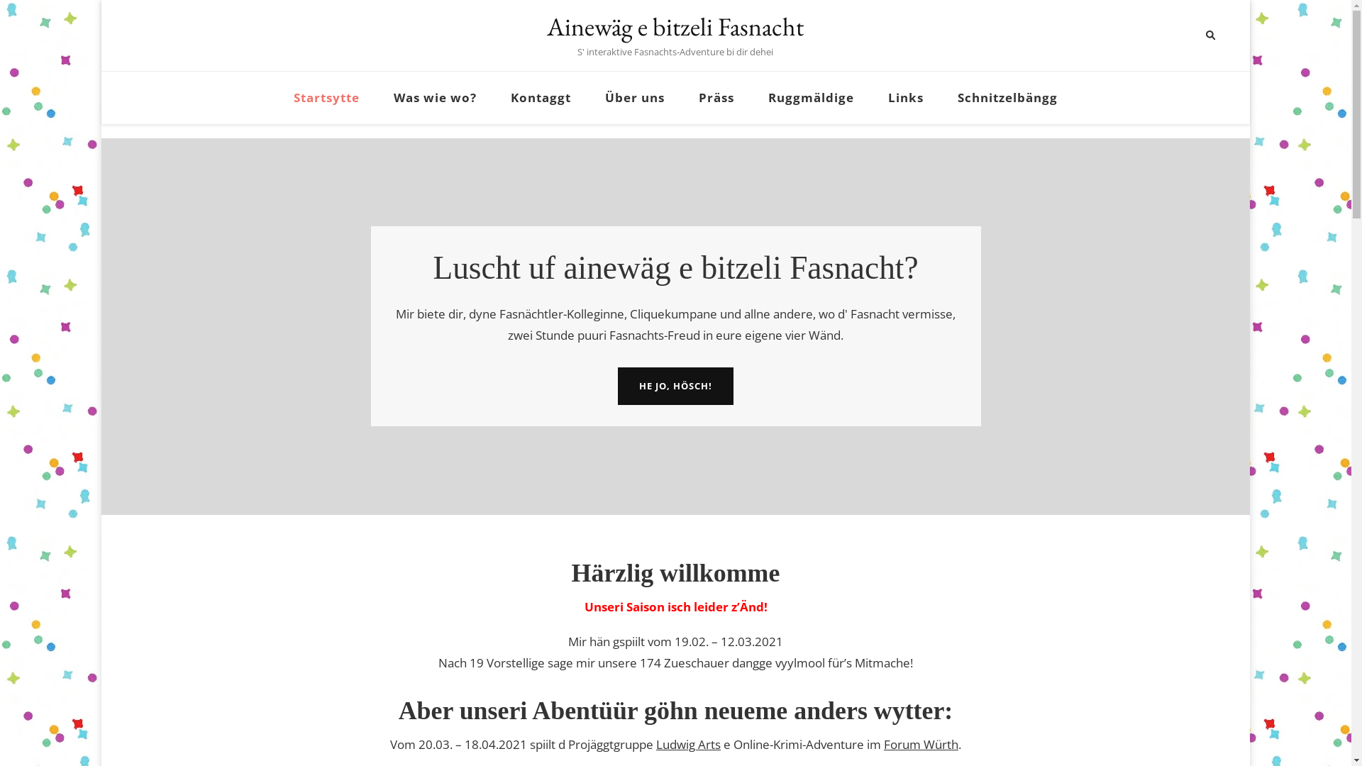 The image size is (1362, 766). I want to click on Startsytte, so click(326, 98).